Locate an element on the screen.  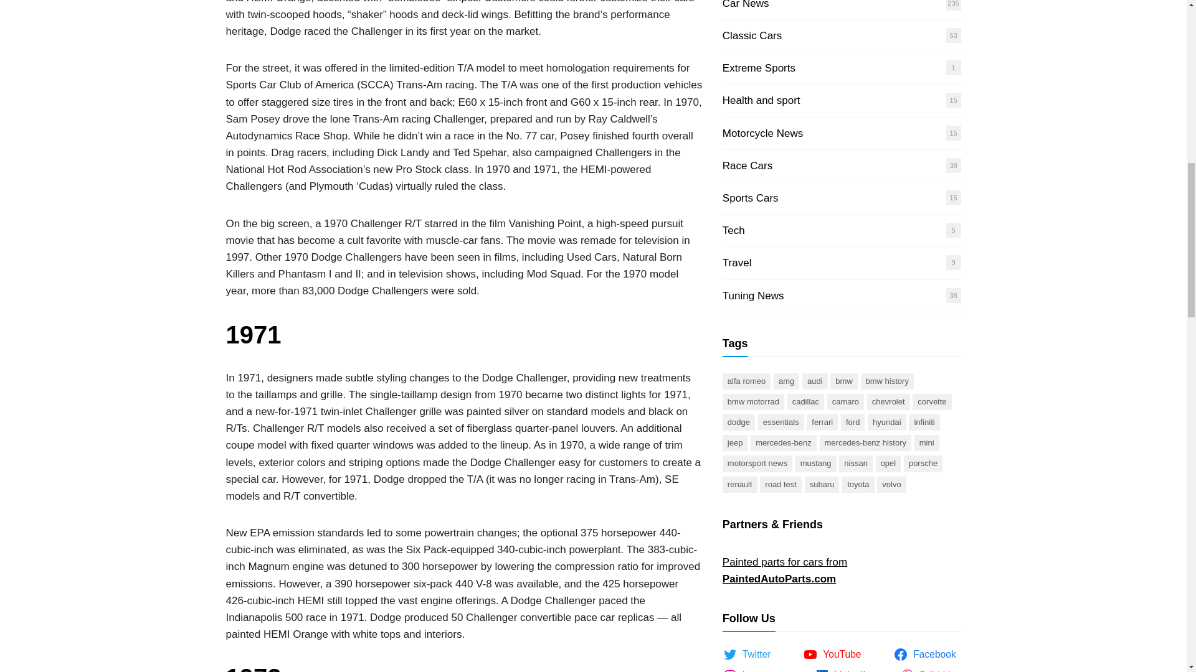
Motorcycle News is located at coordinates (762, 133).